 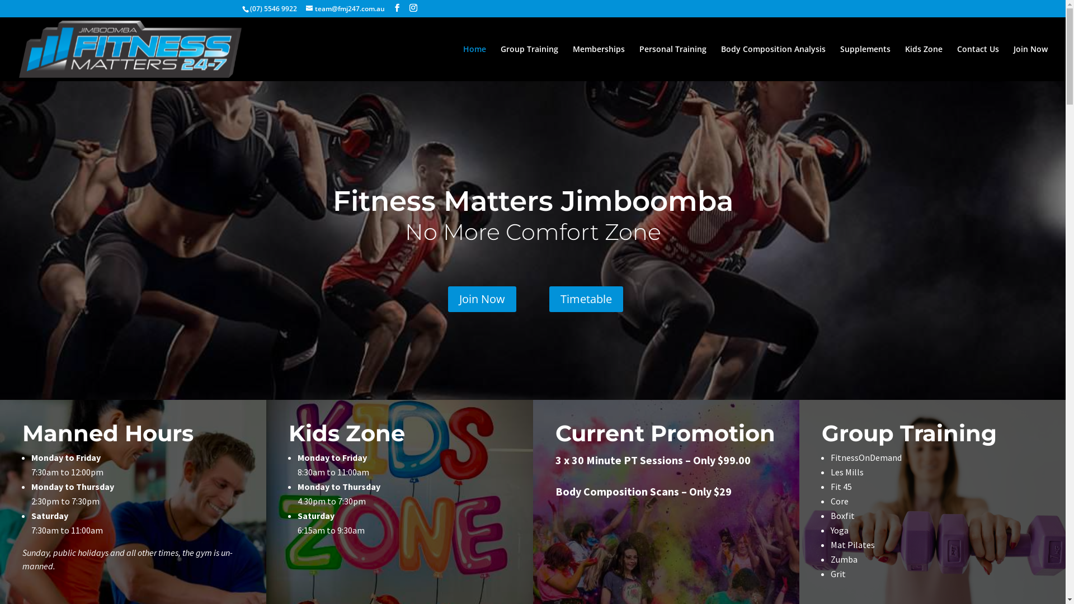 What do you see at coordinates (773, 63) in the screenshot?
I see `Body Composition Analysis` at bounding box center [773, 63].